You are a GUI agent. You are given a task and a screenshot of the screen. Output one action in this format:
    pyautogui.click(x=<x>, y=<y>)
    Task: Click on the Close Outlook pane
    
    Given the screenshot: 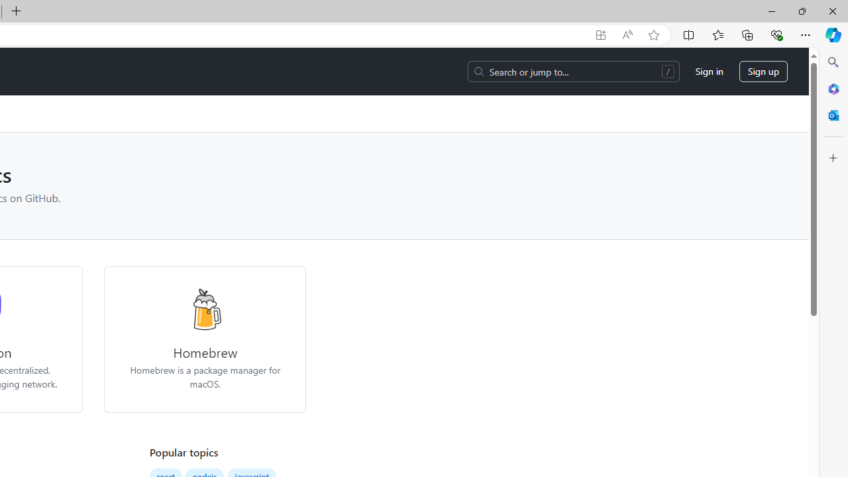 What is the action you would take?
    pyautogui.click(x=833, y=115)
    